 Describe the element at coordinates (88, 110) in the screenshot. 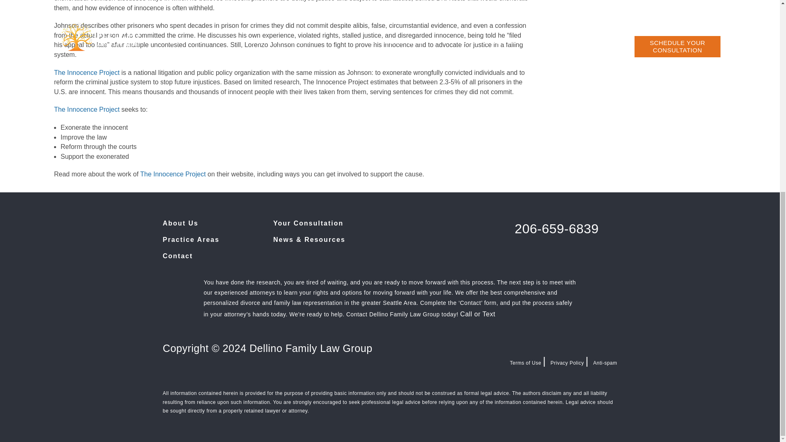

I see `The Innocence Project ` at that location.